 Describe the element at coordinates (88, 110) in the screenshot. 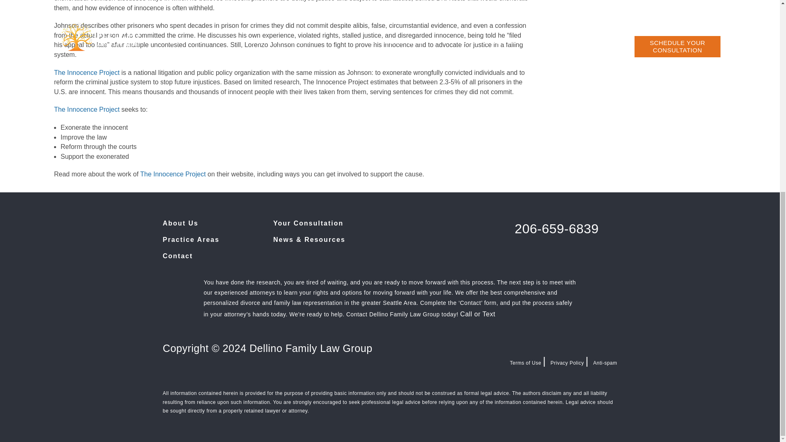

I see `The Innocence Project ` at that location.